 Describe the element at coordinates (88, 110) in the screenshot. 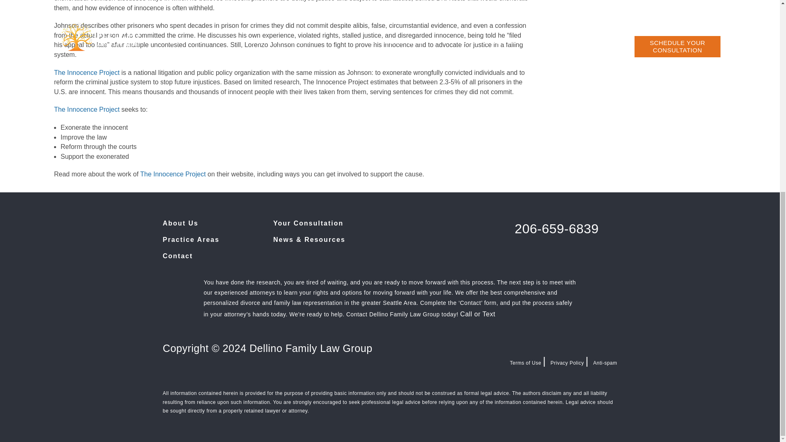

I see `The Innocence Project ` at that location.